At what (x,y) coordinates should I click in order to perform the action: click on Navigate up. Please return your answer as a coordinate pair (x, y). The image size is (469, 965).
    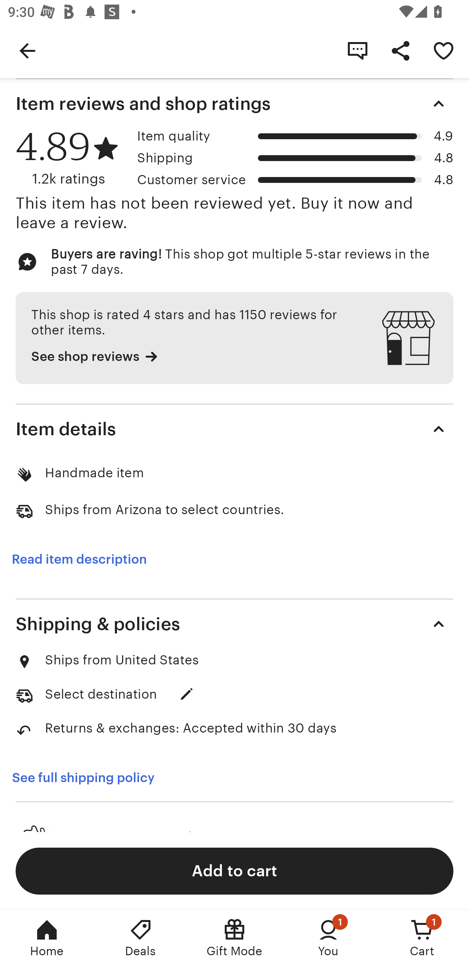
    Looking at the image, I should click on (27, 50).